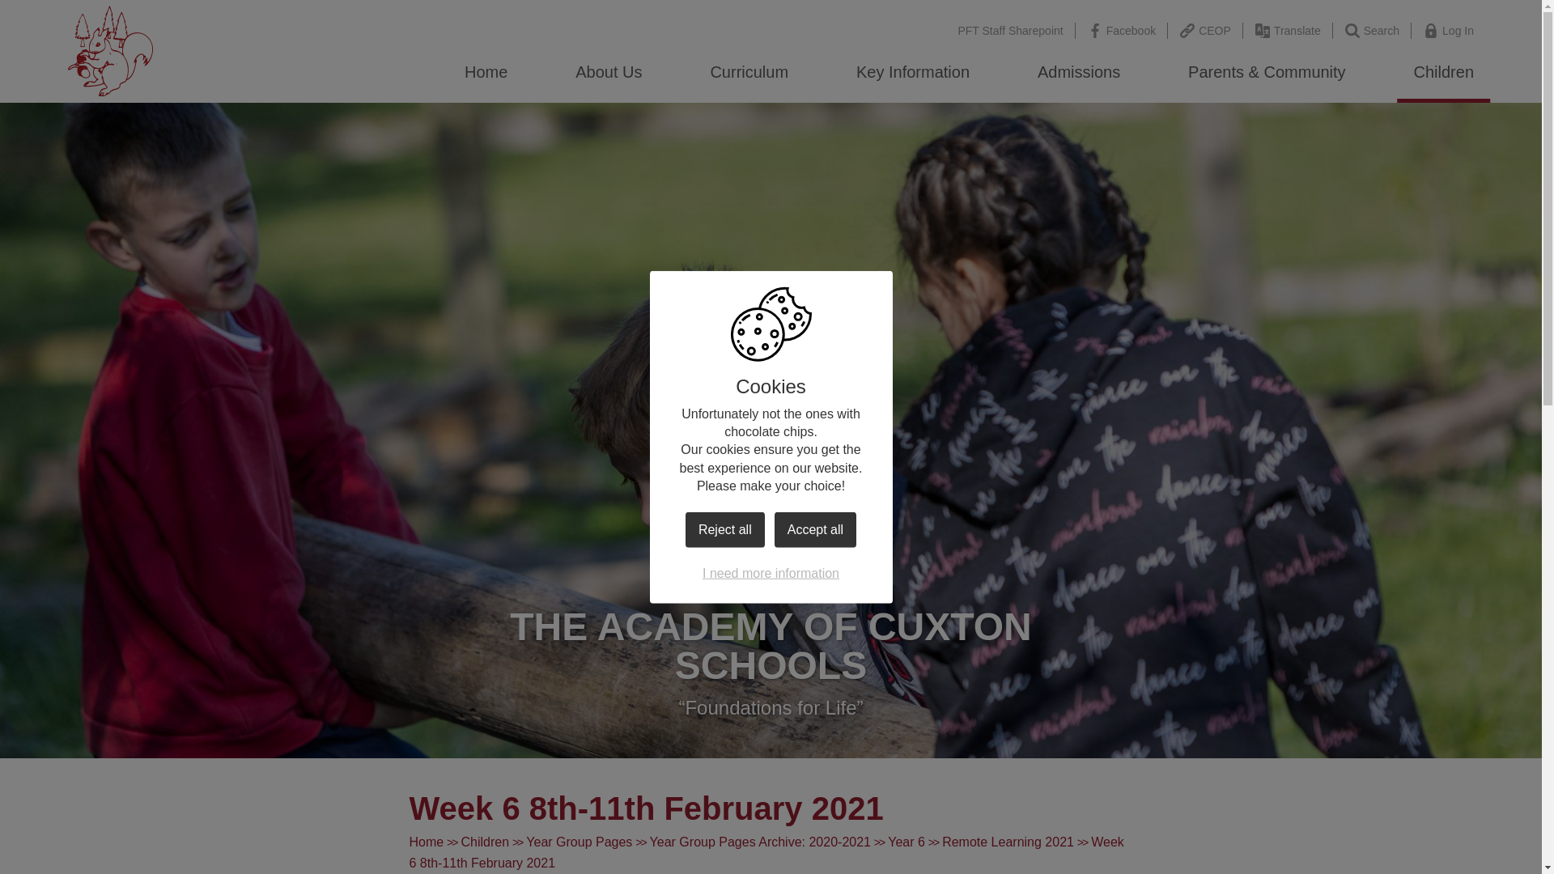 Image resolution: width=1554 pixels, height=874 pixels. Describe the element at coordinates (486, 71) in the screenshot. I see `Home` at that location.